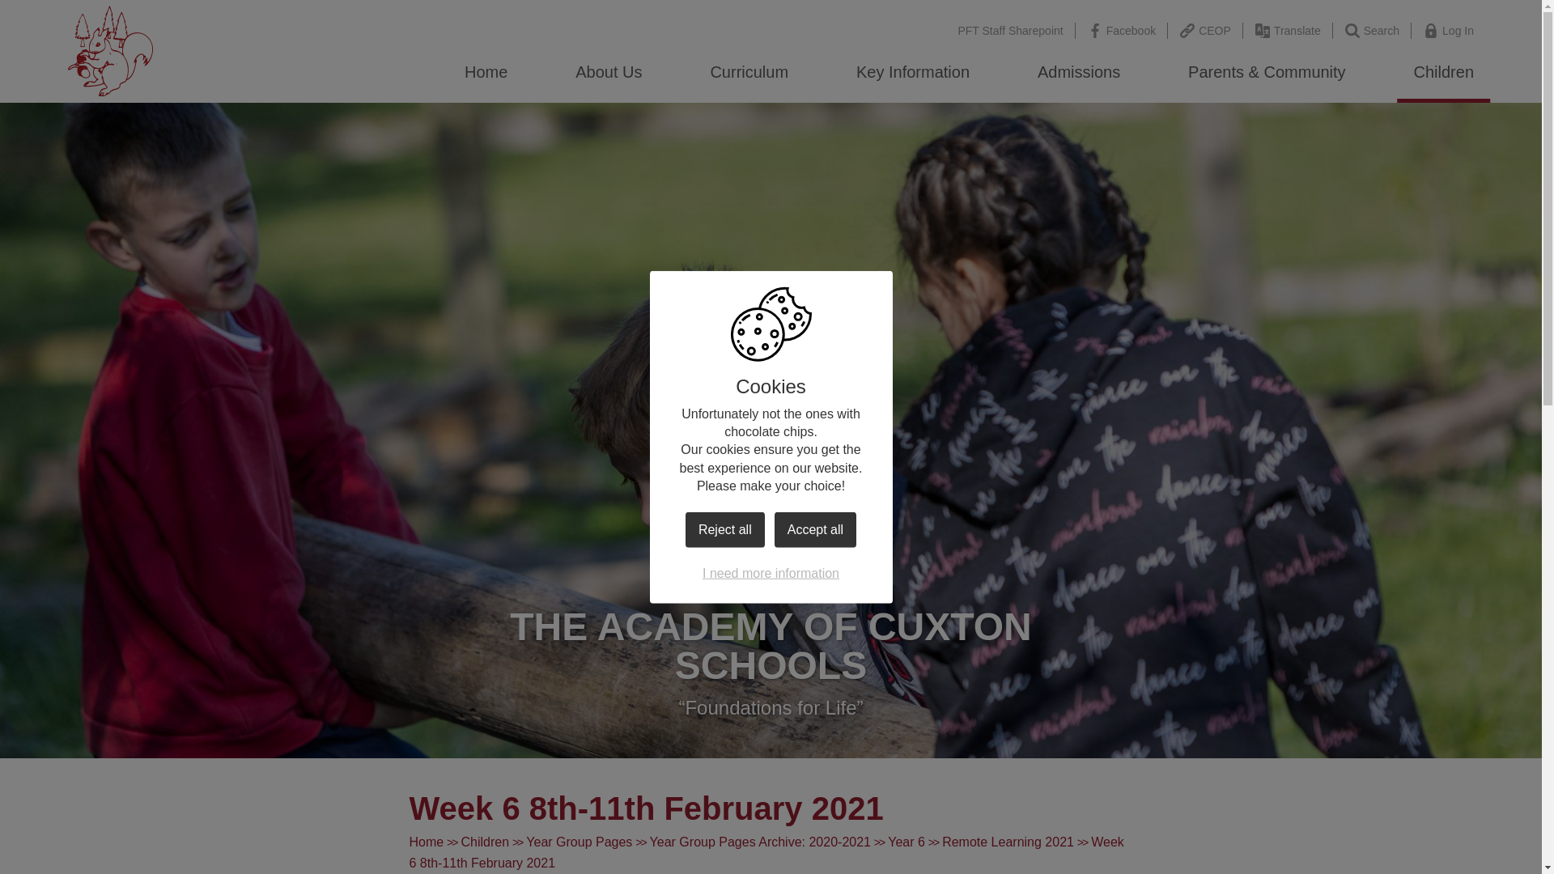 Image resolution: width=1554 pixels, height=874 pixels. Describe the element at coordinates (486, 71) in the screenshot. I see `Home` at that location.